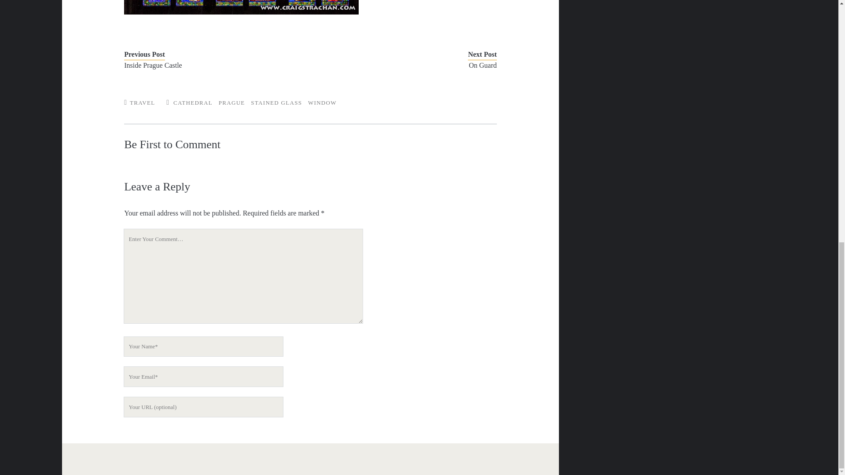 This screenshot has height=475, width=845. What do you see at coordinates (322, 102) in the screenshot?
I see `WINDOW` at bounding box center [322, 102].